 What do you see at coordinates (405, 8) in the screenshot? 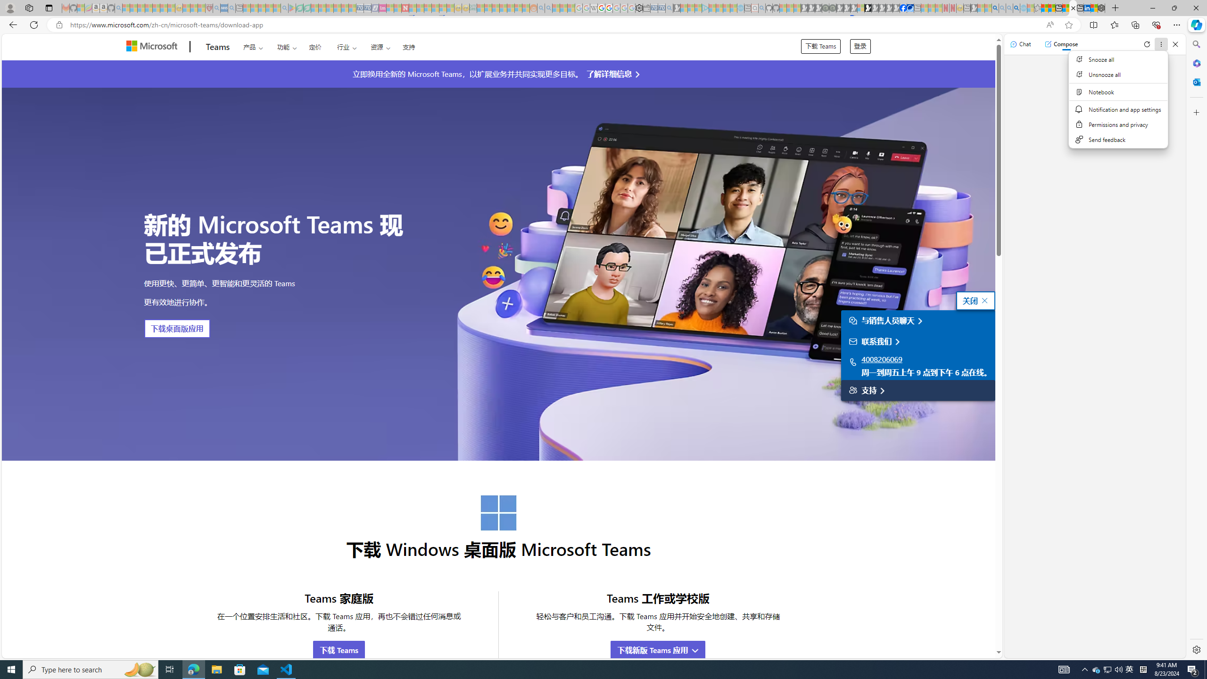
I see `Latest Politics News & Archive | Newsweek.com - Sleeping` at bounding box center [405, 8].